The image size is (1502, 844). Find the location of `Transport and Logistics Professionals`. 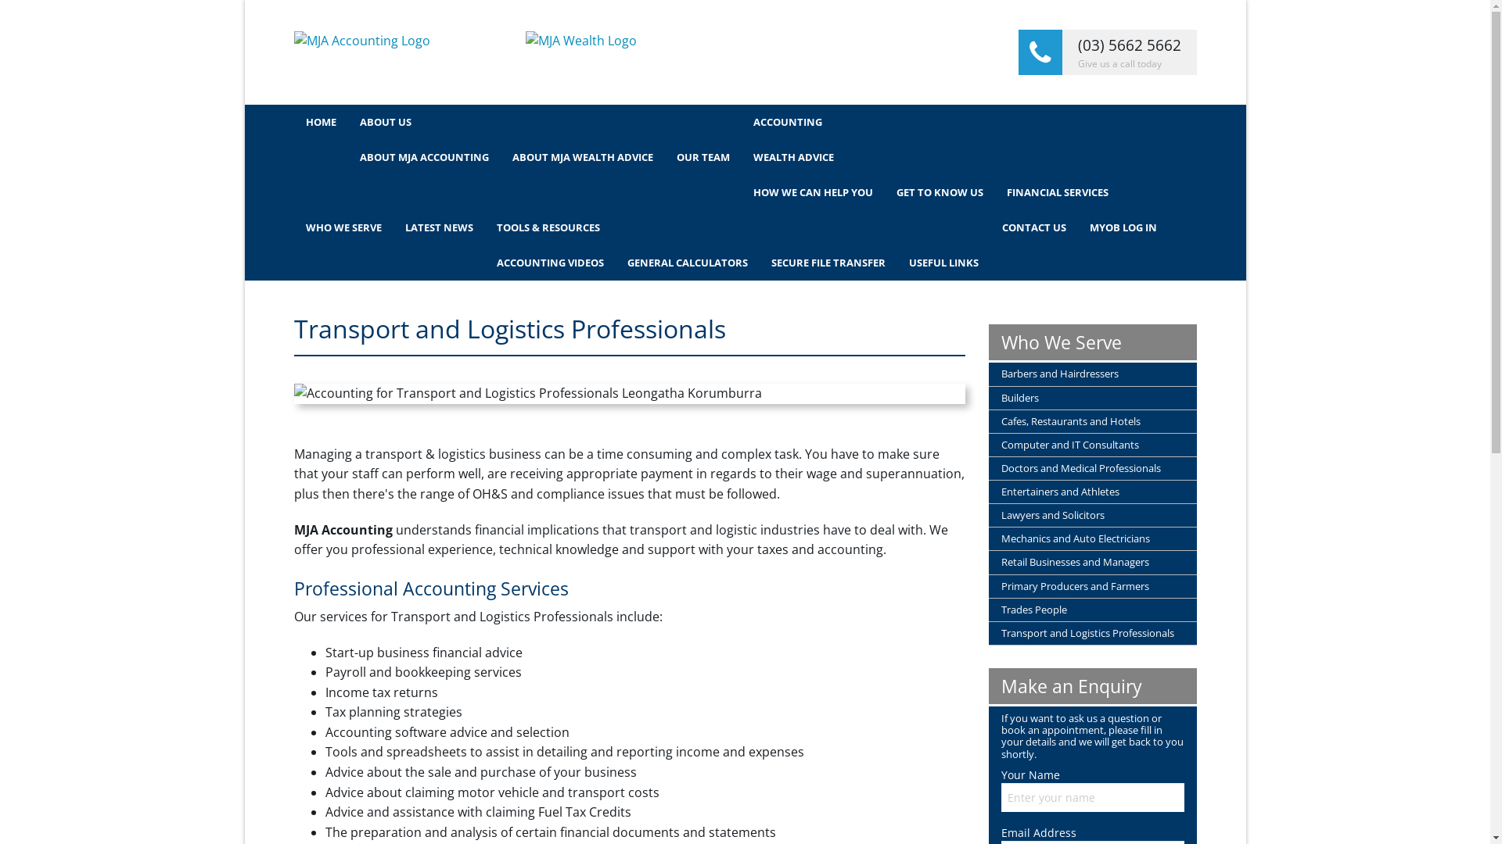

Transport and Logistics Professionals is located at coordinates (1093, 633).